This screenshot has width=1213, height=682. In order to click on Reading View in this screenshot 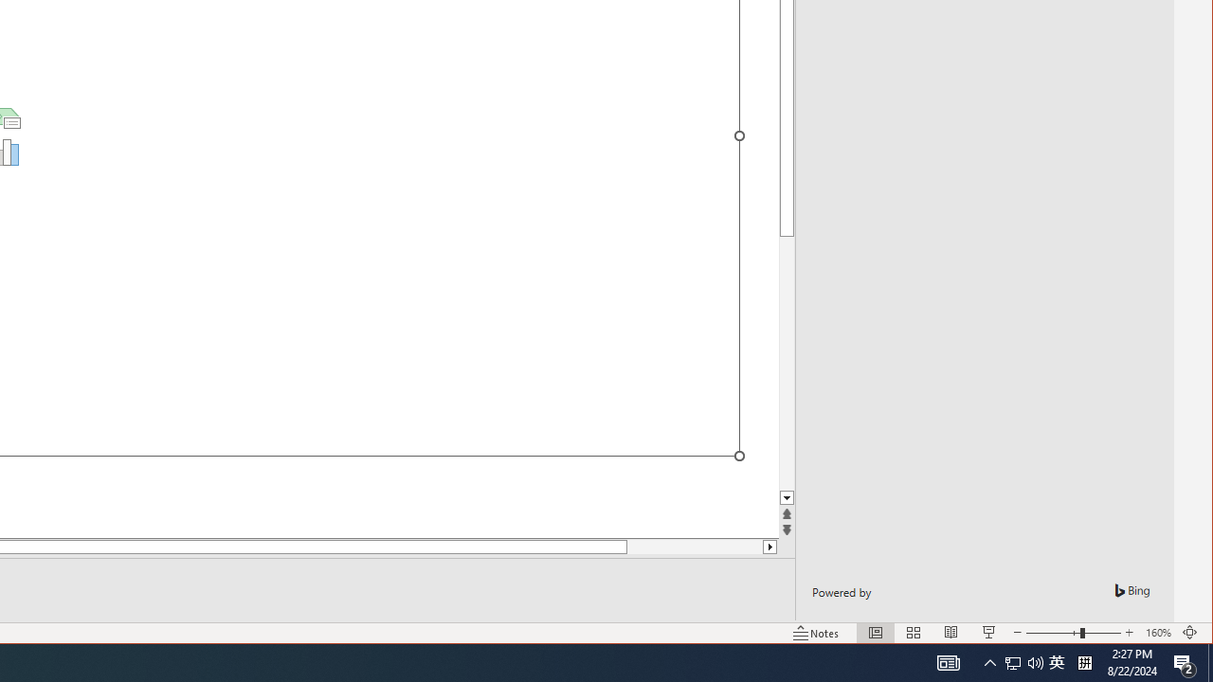, I will do `click(951, 633)`.